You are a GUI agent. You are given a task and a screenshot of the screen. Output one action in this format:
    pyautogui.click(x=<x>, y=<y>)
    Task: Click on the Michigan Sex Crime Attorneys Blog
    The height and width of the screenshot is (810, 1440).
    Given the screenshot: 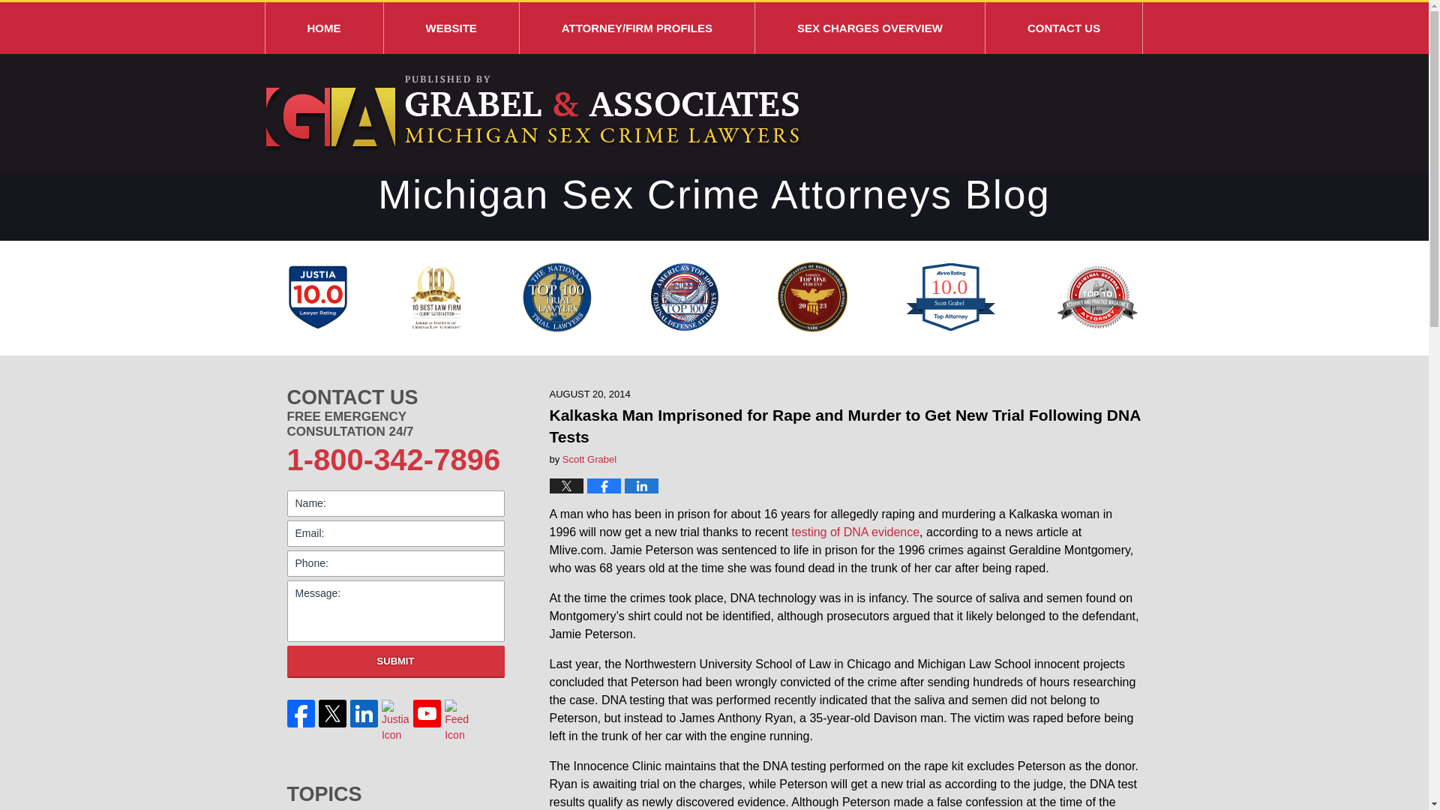 What is the action you would take?
    pyautogui.click(x=532, y=113)
    